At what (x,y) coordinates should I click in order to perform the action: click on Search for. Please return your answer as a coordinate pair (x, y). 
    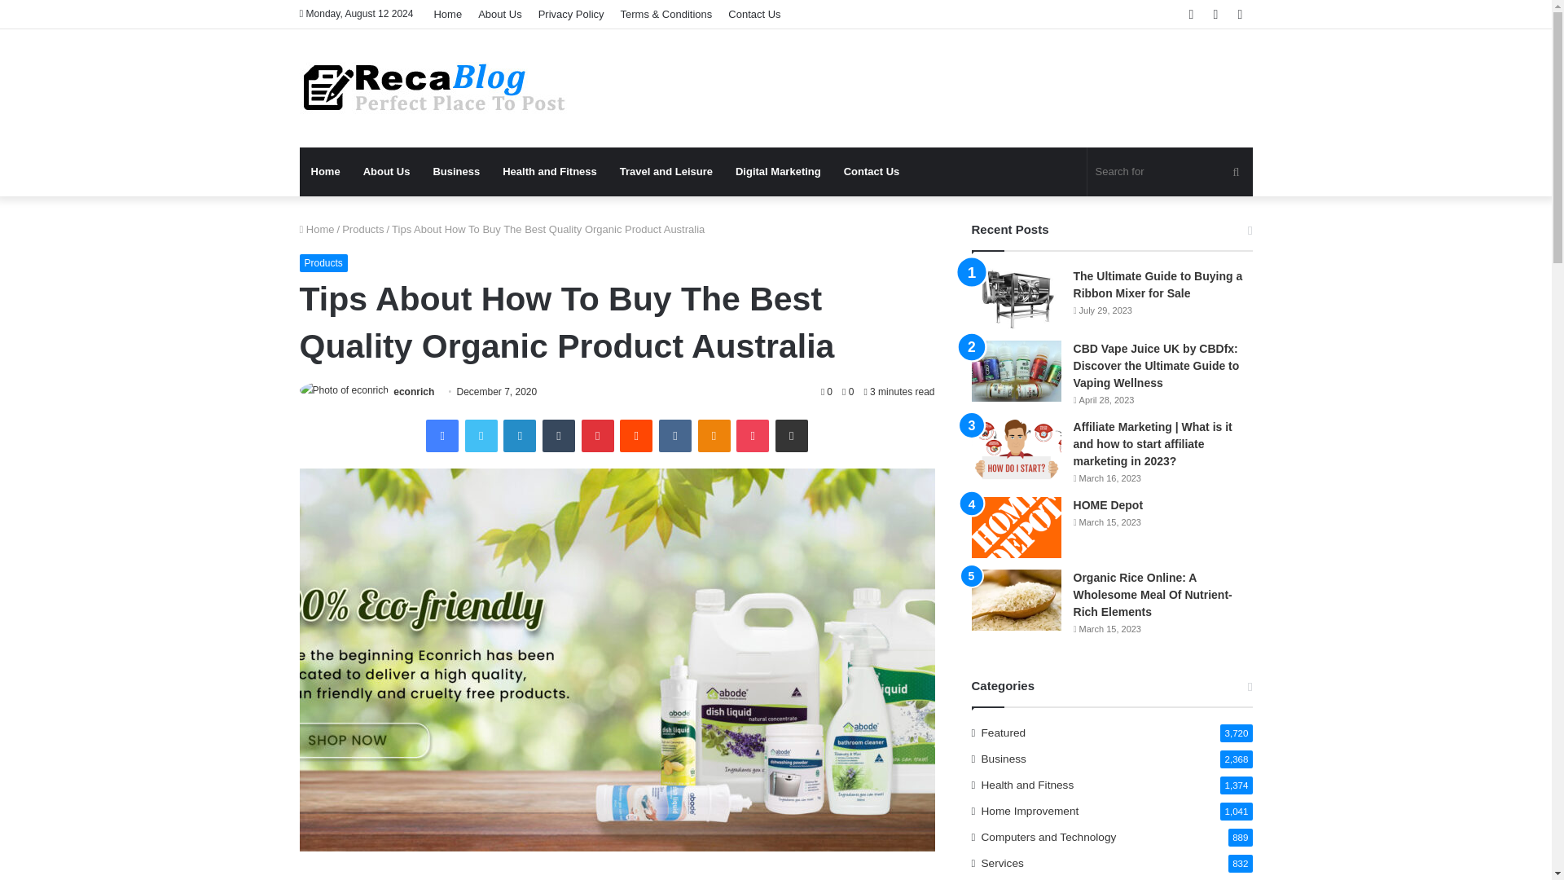
    Looking at the image, I should click on (1170, 171).